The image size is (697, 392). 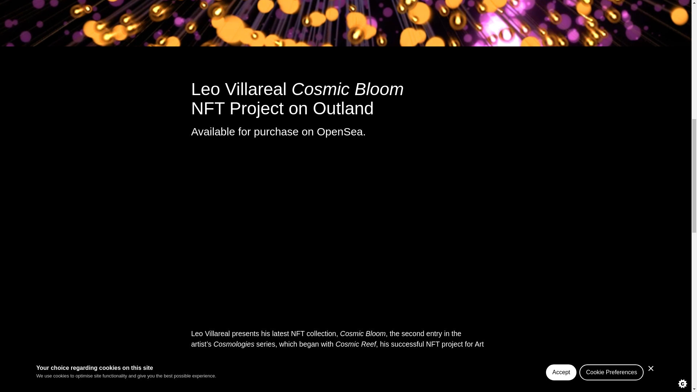 I want to click on Outland, so click(x=276, y=151).